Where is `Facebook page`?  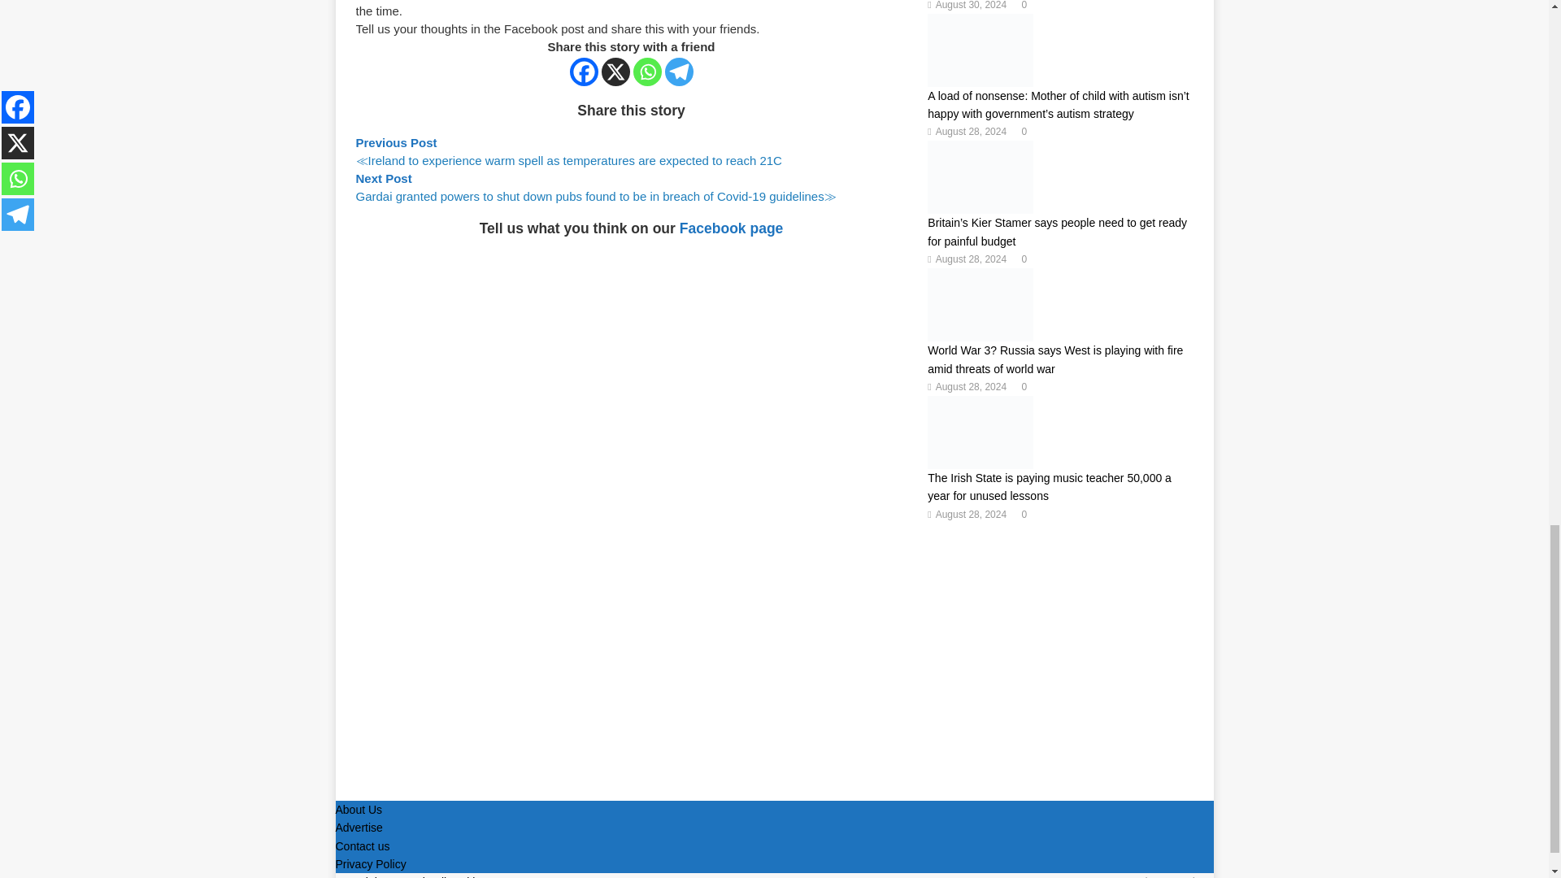 Facebook page is located at coordinates (731, 228).